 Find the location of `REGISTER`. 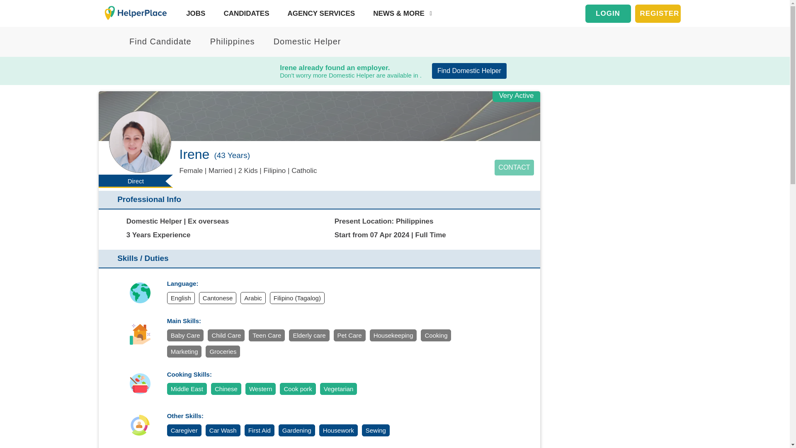

REGISTER is located at coordinates (658, 13).